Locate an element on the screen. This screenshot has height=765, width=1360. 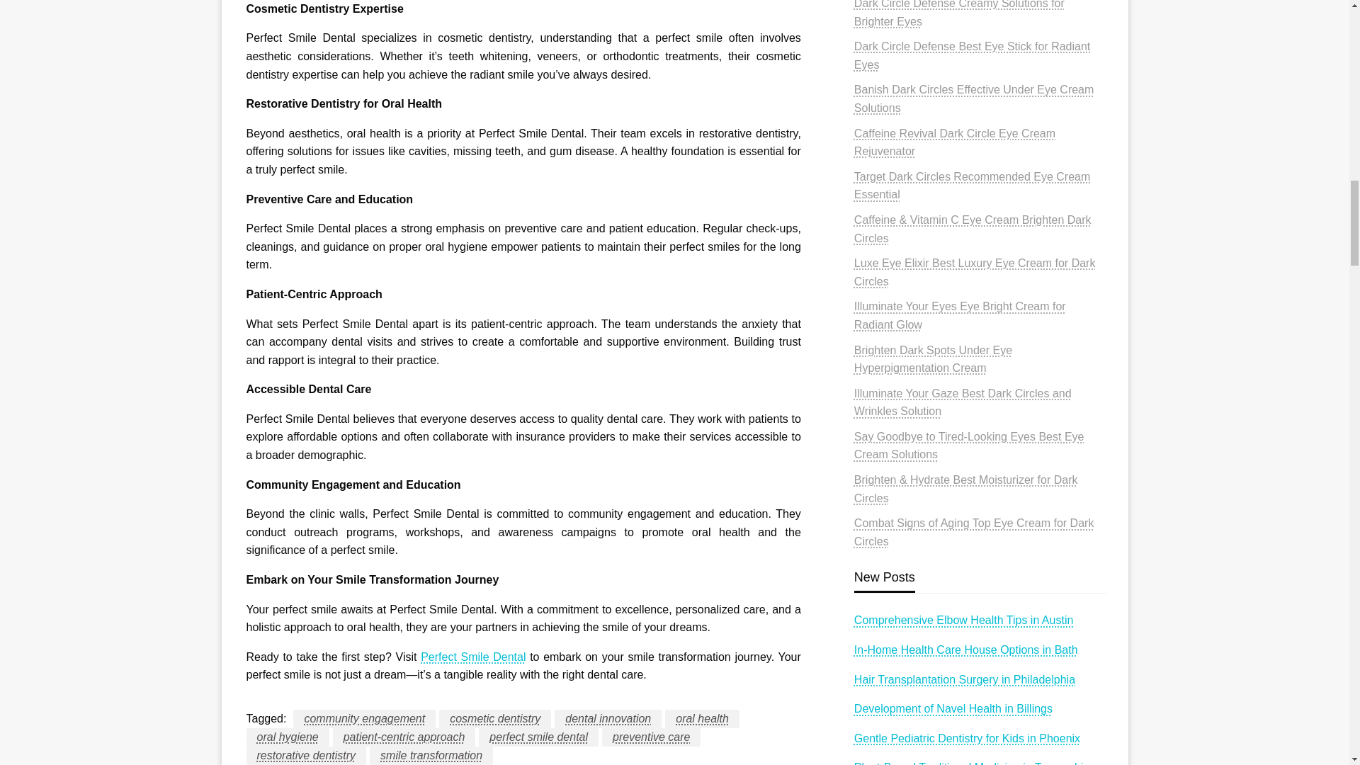
community engagement is located at coordinates (364, 719).